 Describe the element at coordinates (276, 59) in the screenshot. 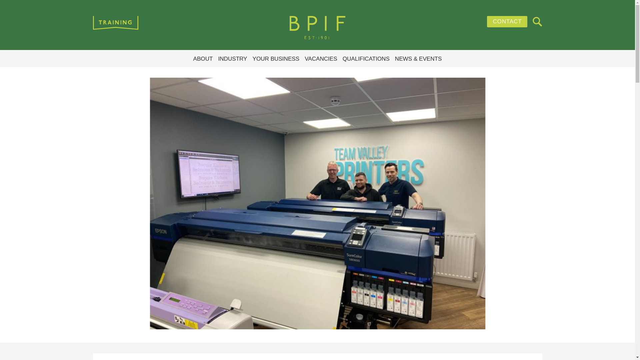

I see `YOUR BUSINESS` at that location.